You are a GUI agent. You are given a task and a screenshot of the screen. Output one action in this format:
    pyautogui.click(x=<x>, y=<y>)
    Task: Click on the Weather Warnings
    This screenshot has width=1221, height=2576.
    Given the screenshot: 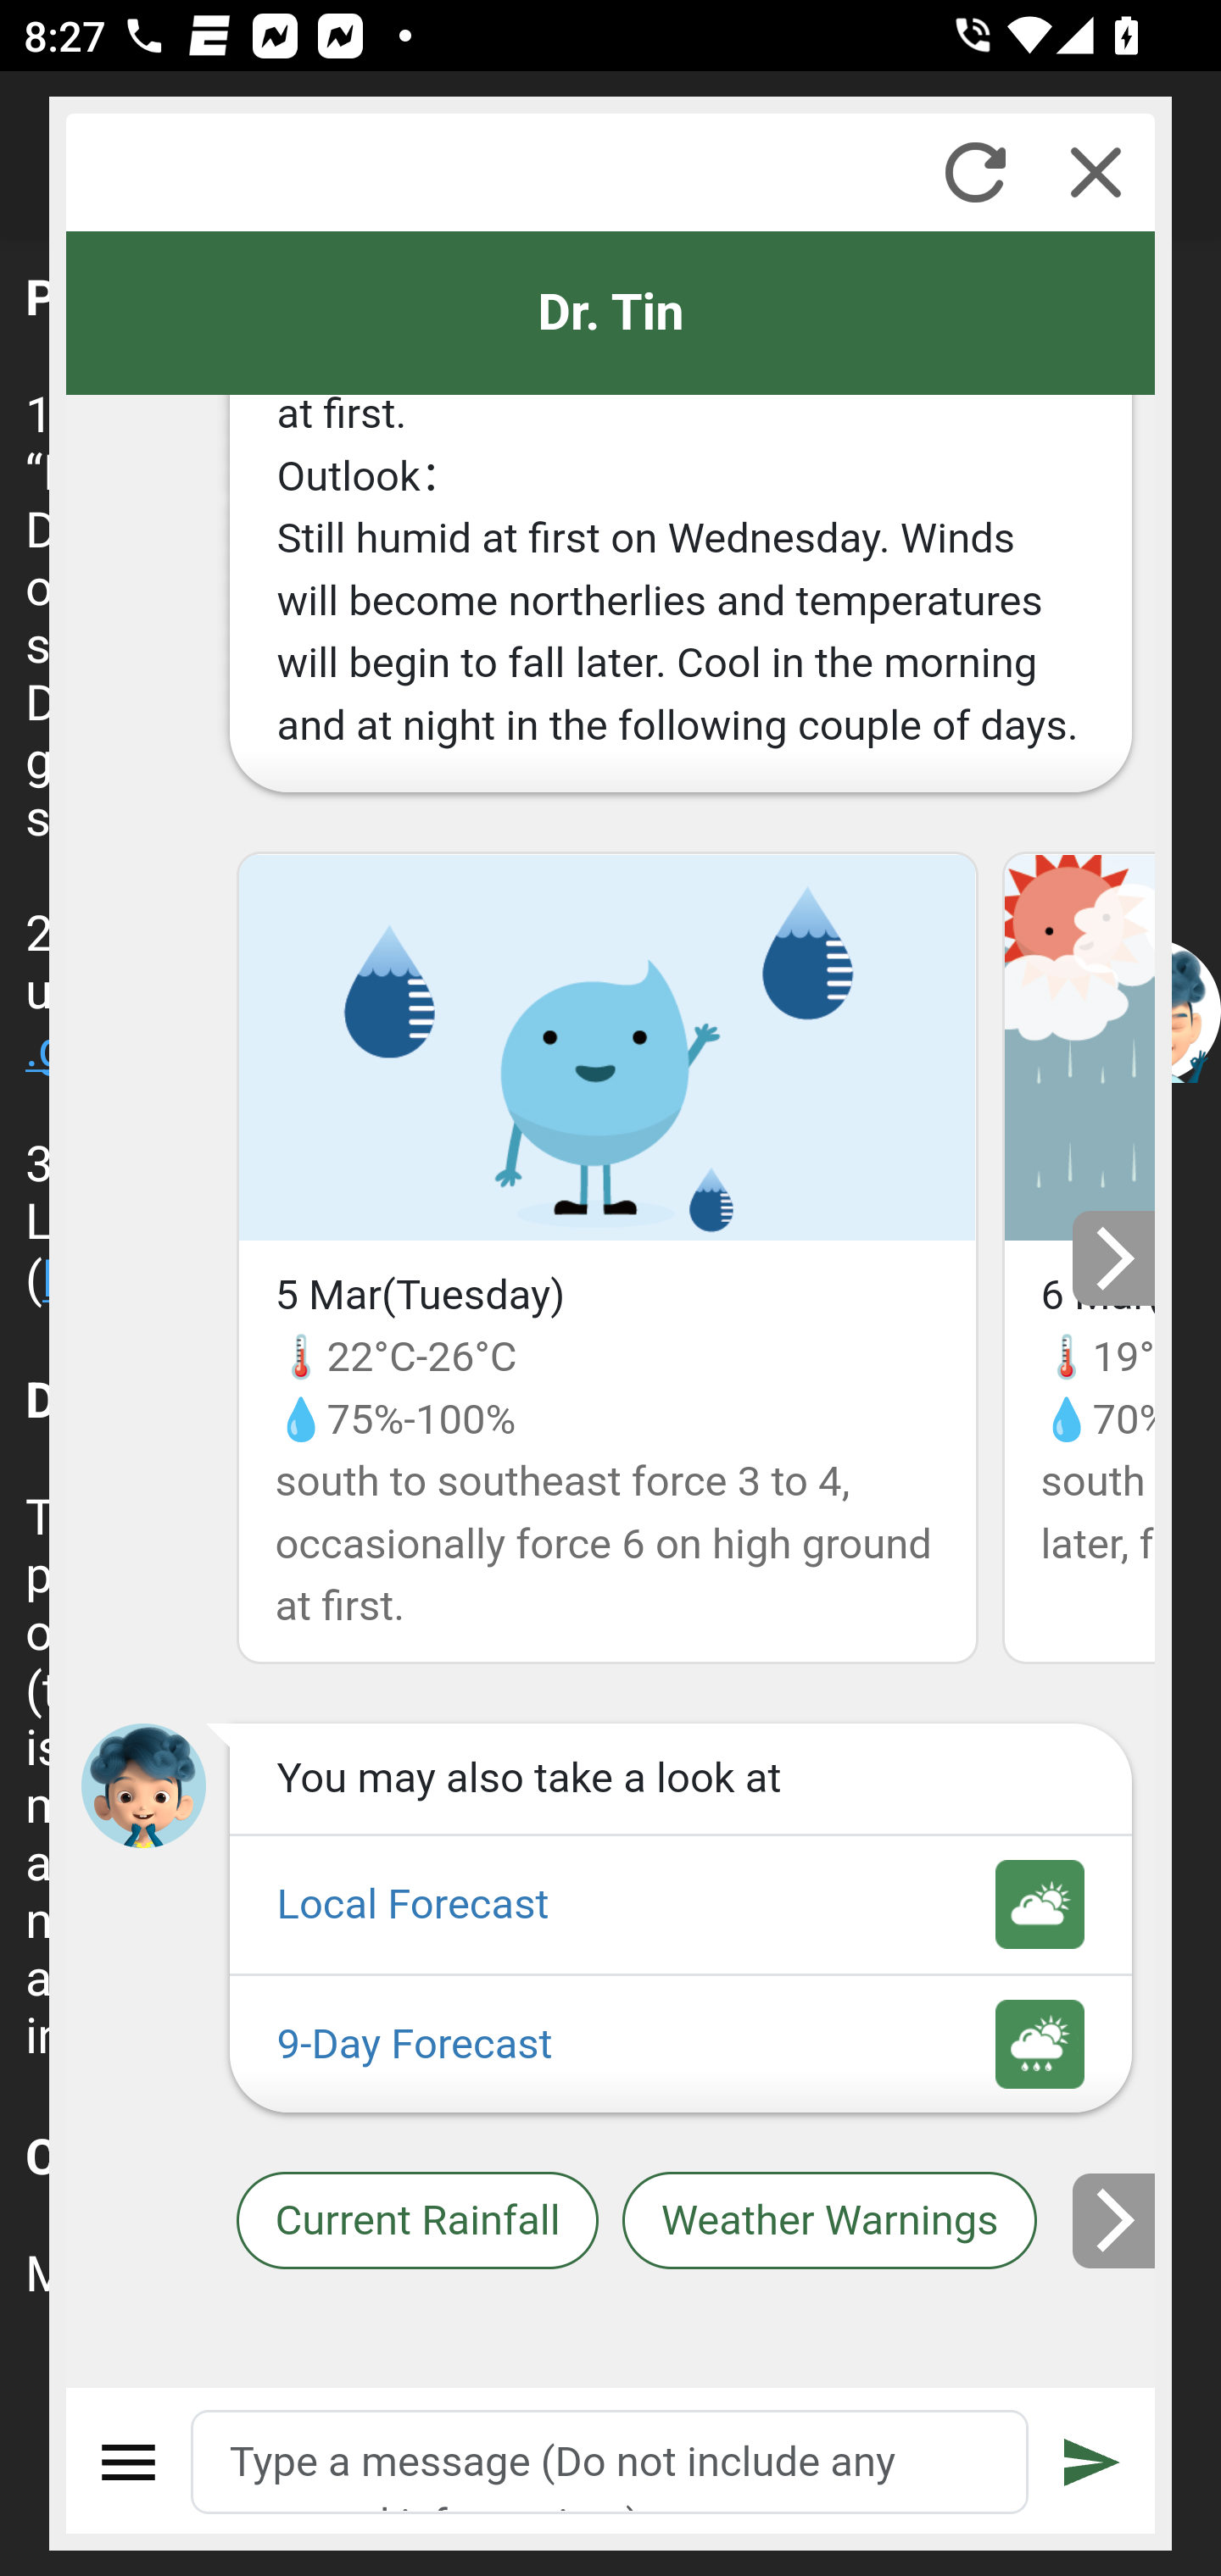 What is the action you would take?
    pyautogui.click(x=829, y=2222)
    